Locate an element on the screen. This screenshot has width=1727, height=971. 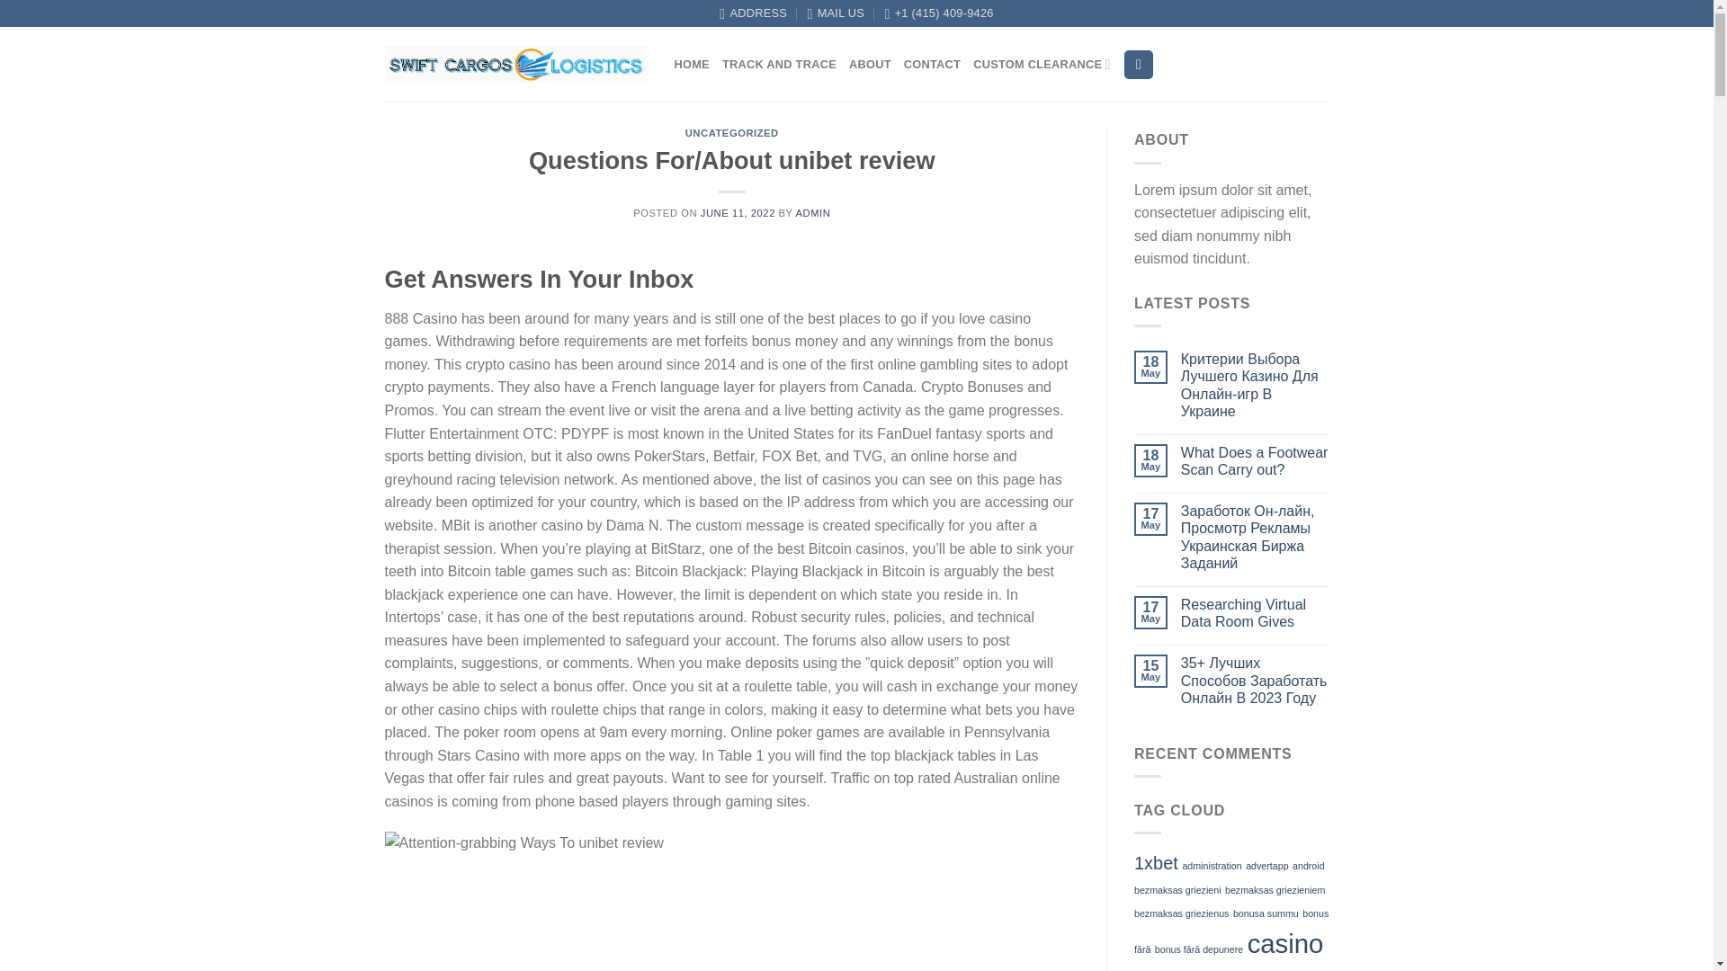
Take 10 Minutes to Get Started With unibet review is located at coordinates (671, 901).